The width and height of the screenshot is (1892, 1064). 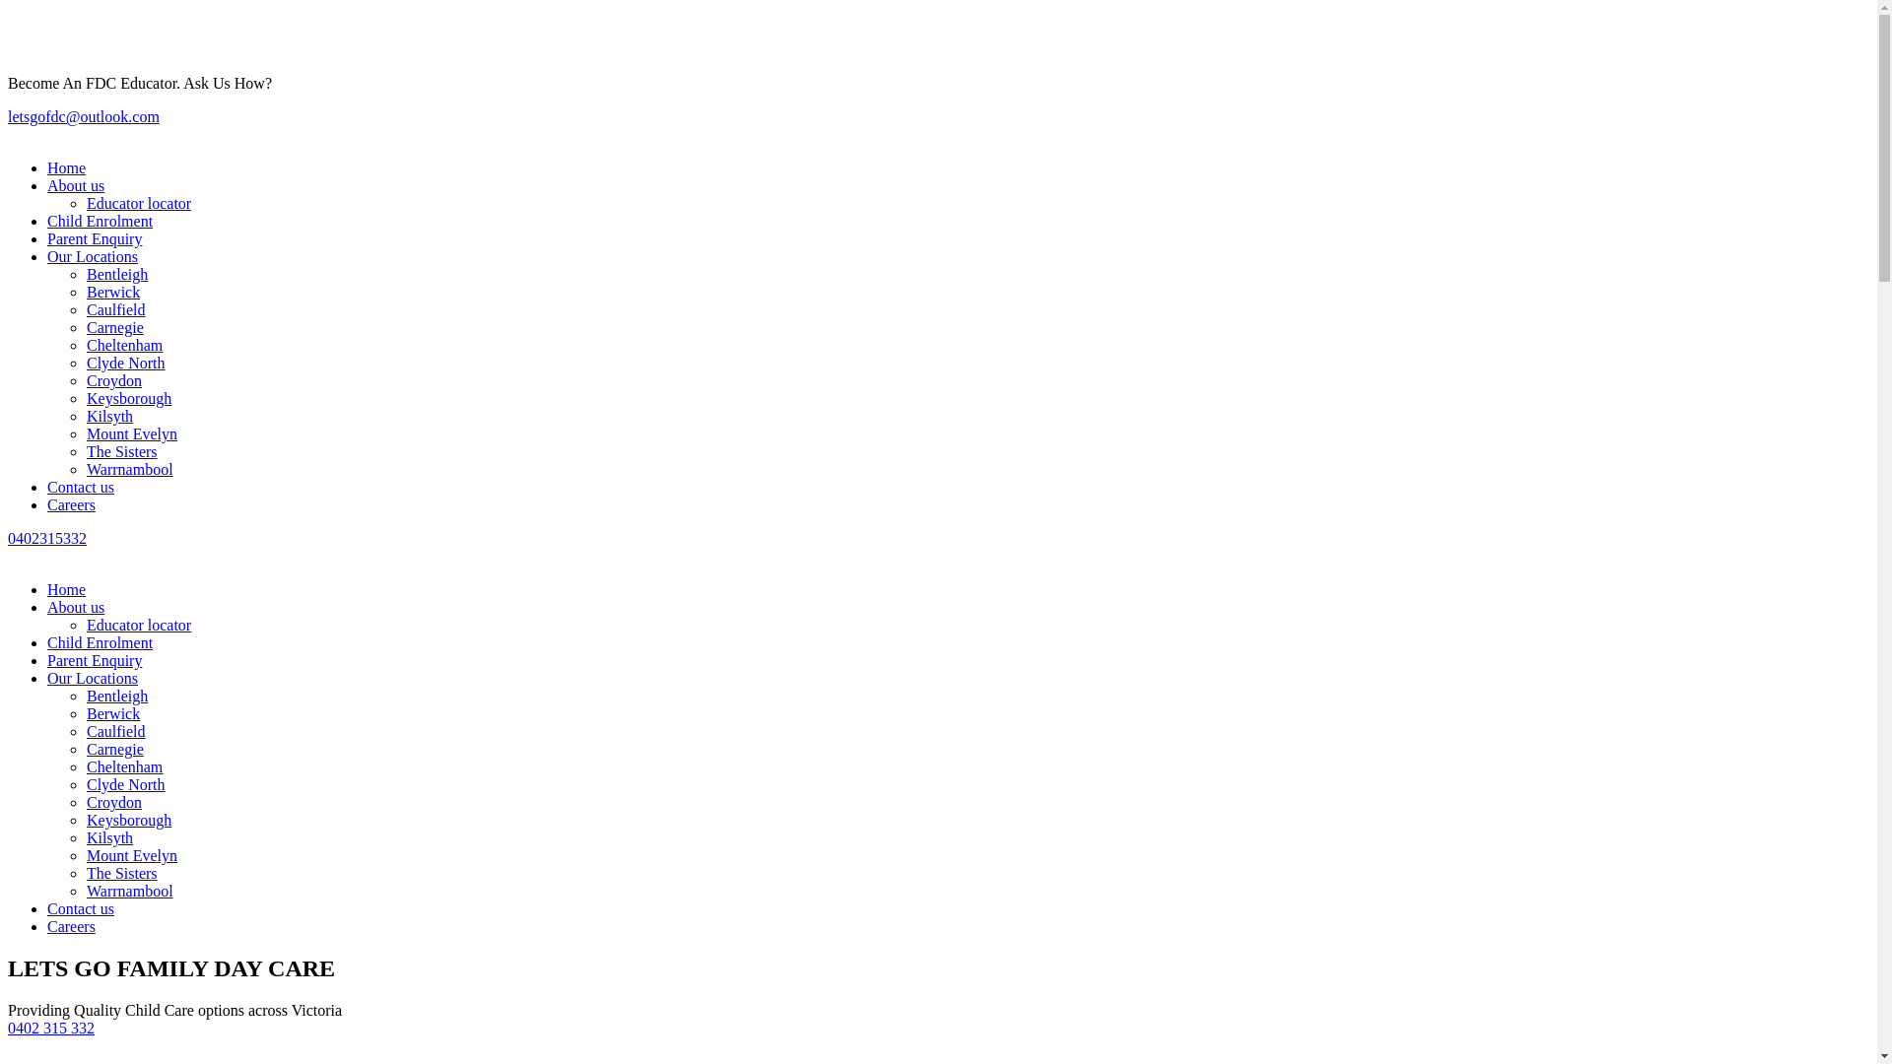 What do you see at coordinates (116, 309) in the screenshot?
I see `Caulfield` at bounding box center [116, 309].